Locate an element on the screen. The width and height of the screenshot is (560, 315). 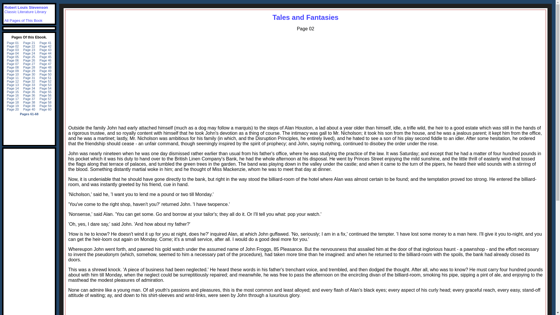
All Pages of This Book is located at coordinates (23, 20).